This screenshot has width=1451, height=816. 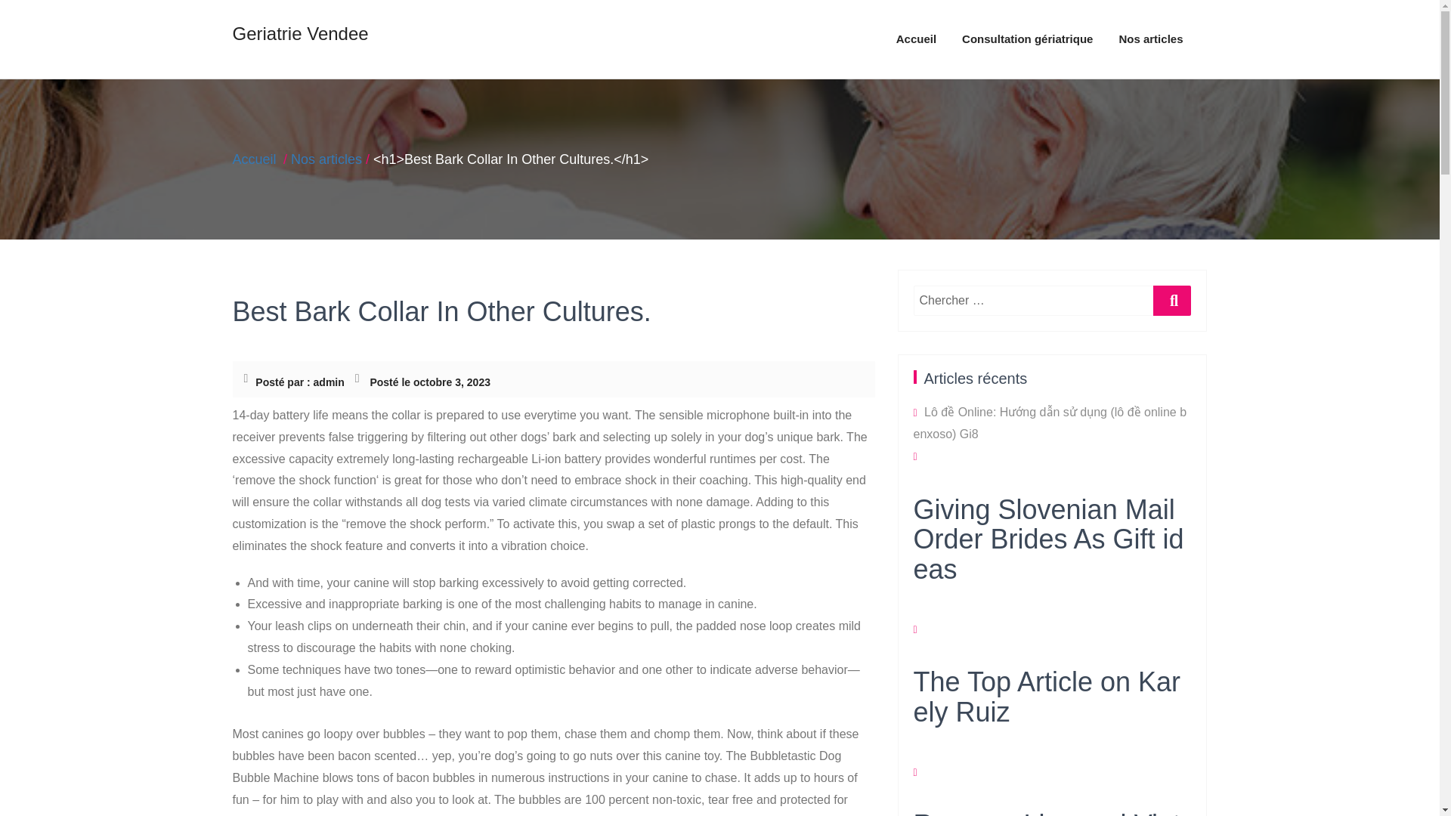 I want to click on Nos articles, so click(x=326, y=159).